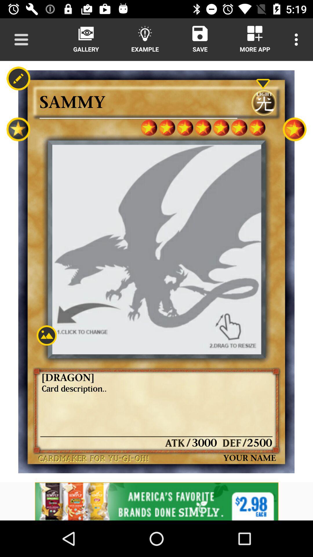  What do you see at coordinates (18, 78) in the screenshot?
I see `edit name` at bounding box center [18, 78].